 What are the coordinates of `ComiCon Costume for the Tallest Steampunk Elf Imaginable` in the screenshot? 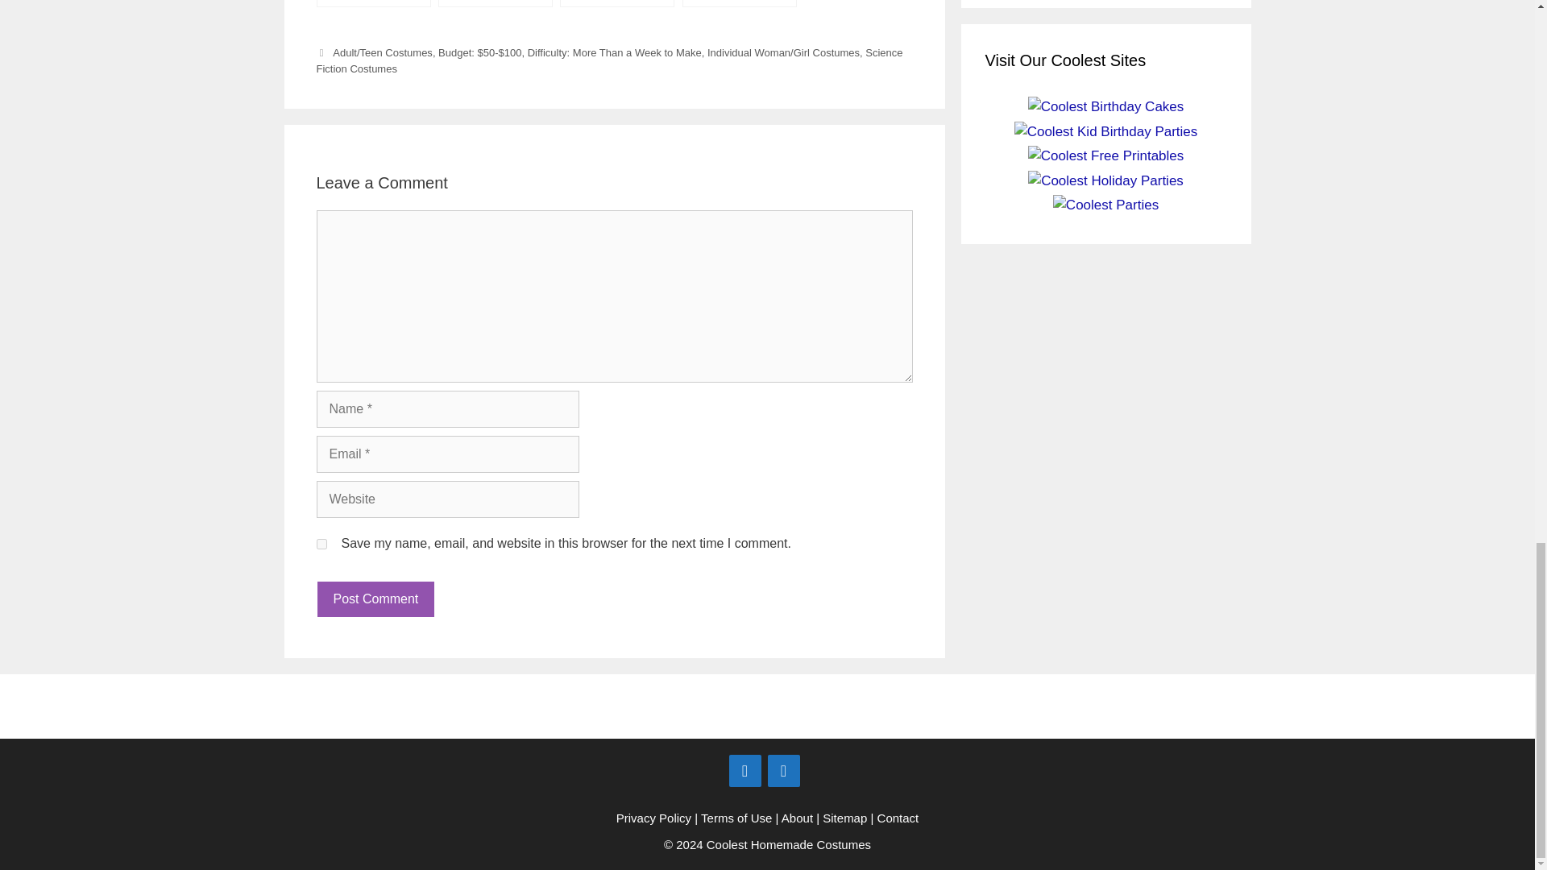 It's located at (372, 3).